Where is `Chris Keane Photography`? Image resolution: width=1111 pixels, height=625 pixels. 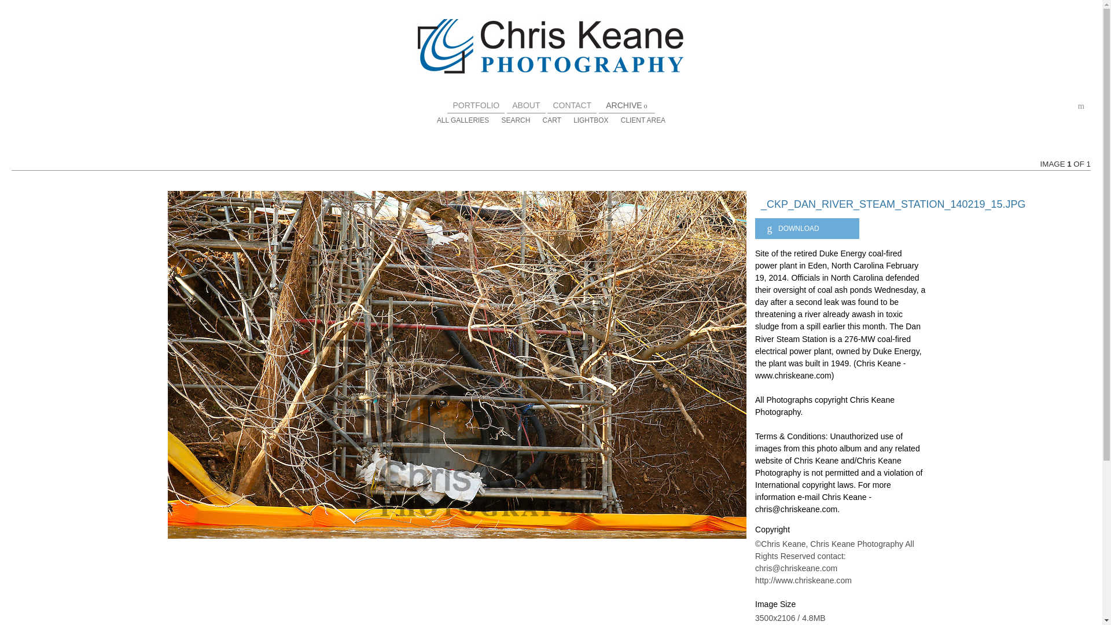
Chris Keane Photography is located at coordinates (551, 57).